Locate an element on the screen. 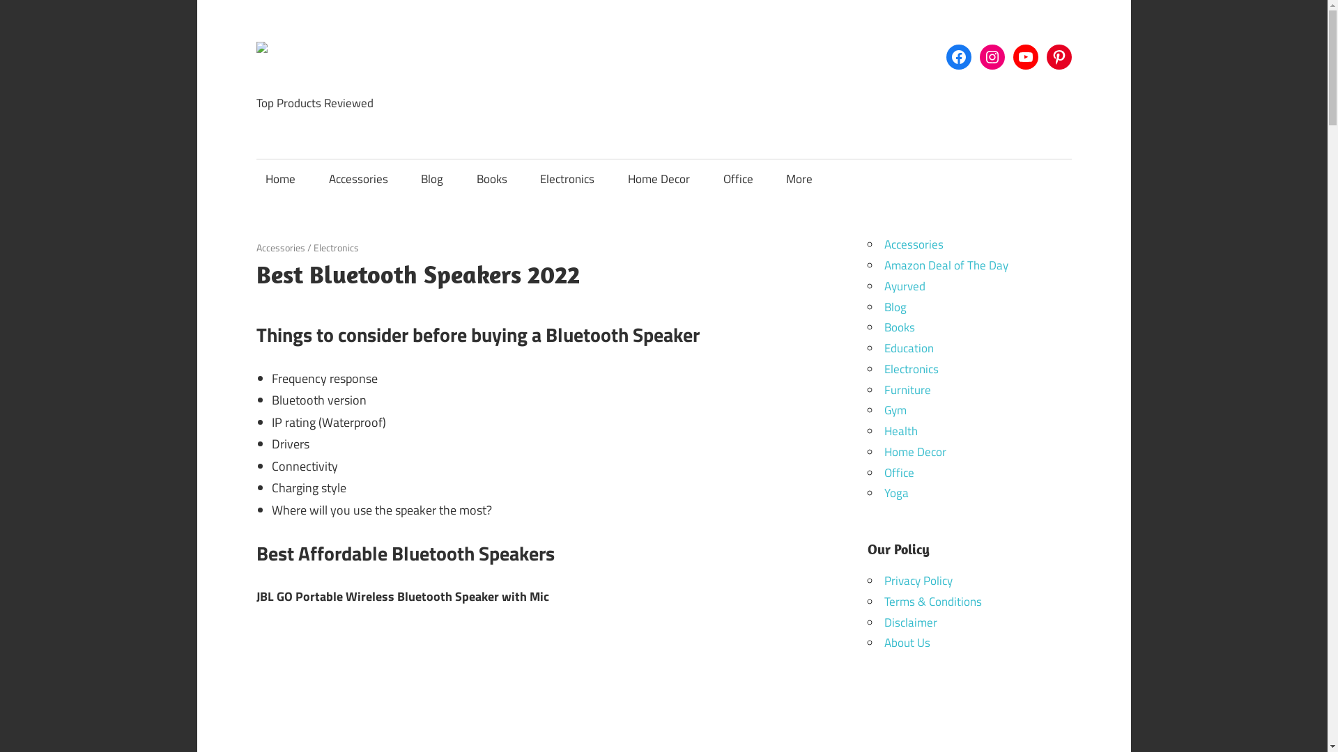  Home Decor is located at coordinates (658, 179).